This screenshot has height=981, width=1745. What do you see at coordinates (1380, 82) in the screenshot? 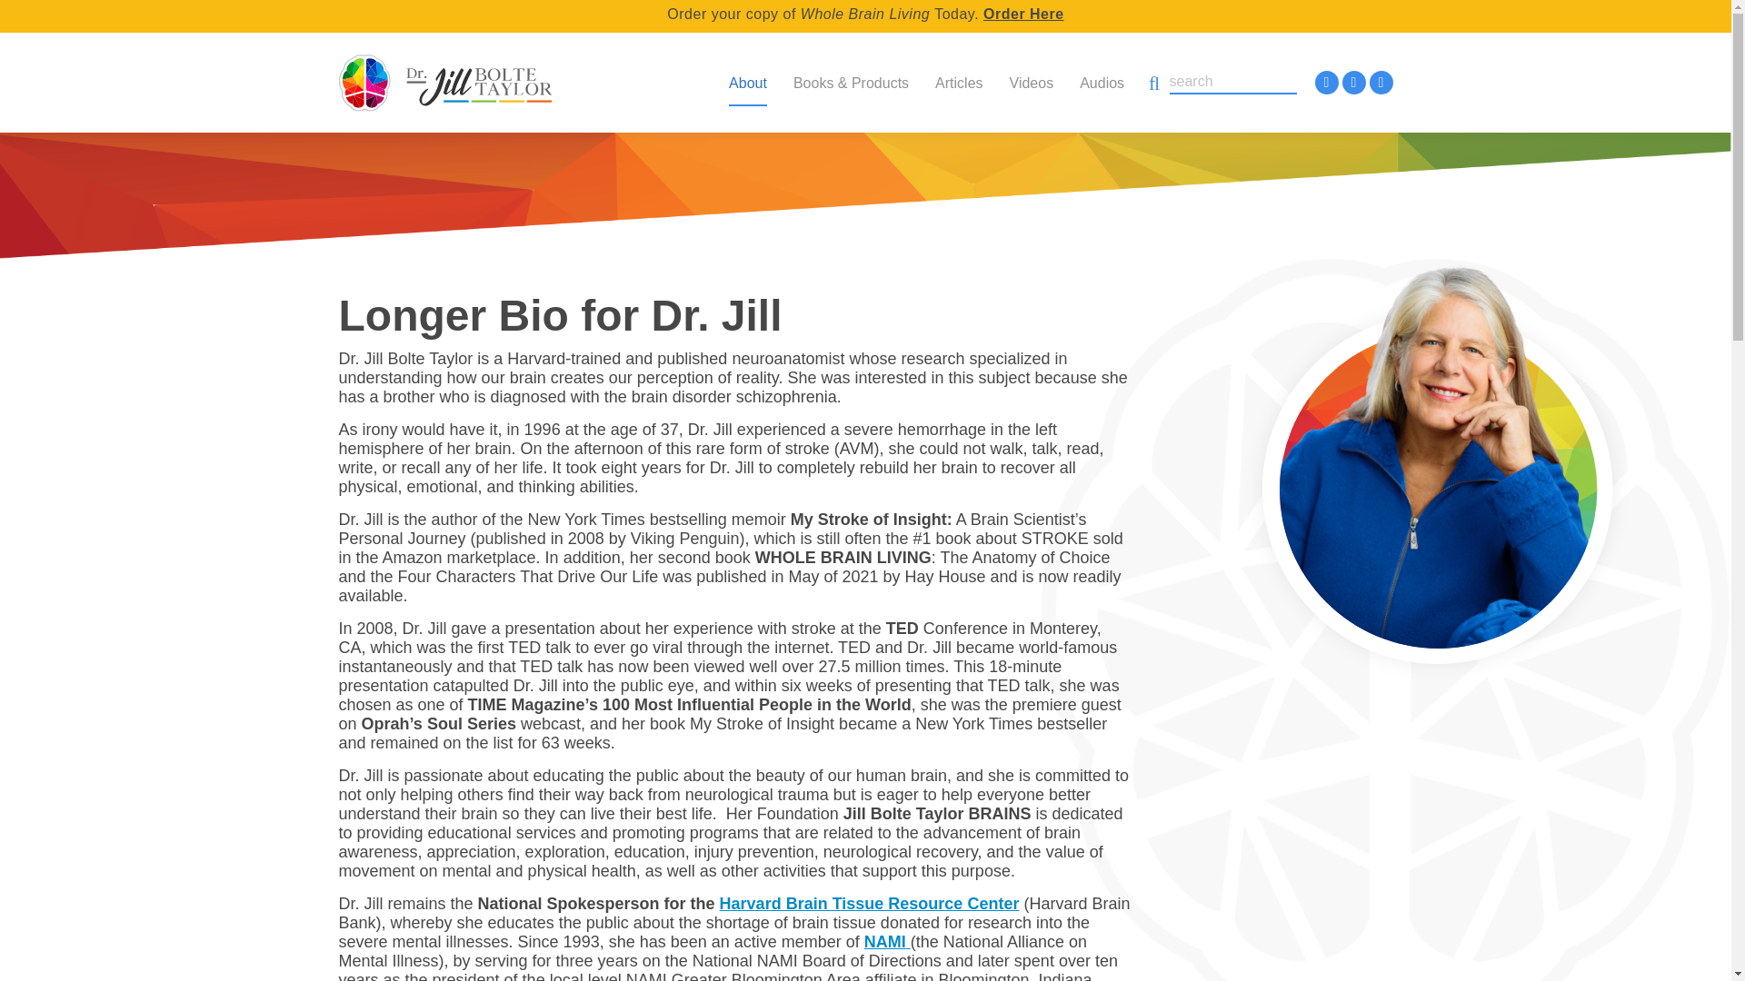
I see `YouTube page opens in new window` at bounding box center [1380, 82].